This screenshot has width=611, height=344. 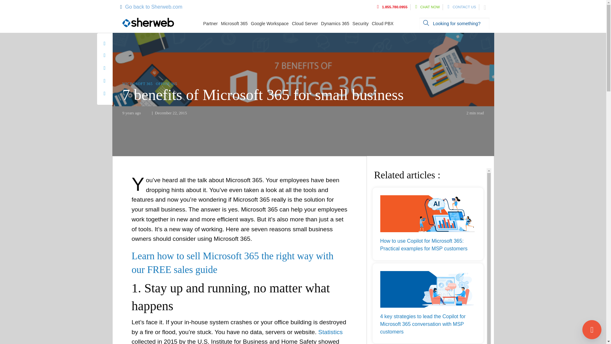 What do you see at coordinates (151, 7) in the screenshot?
I see `Go back to Sherweb.com` at bounding box center [151, 7].